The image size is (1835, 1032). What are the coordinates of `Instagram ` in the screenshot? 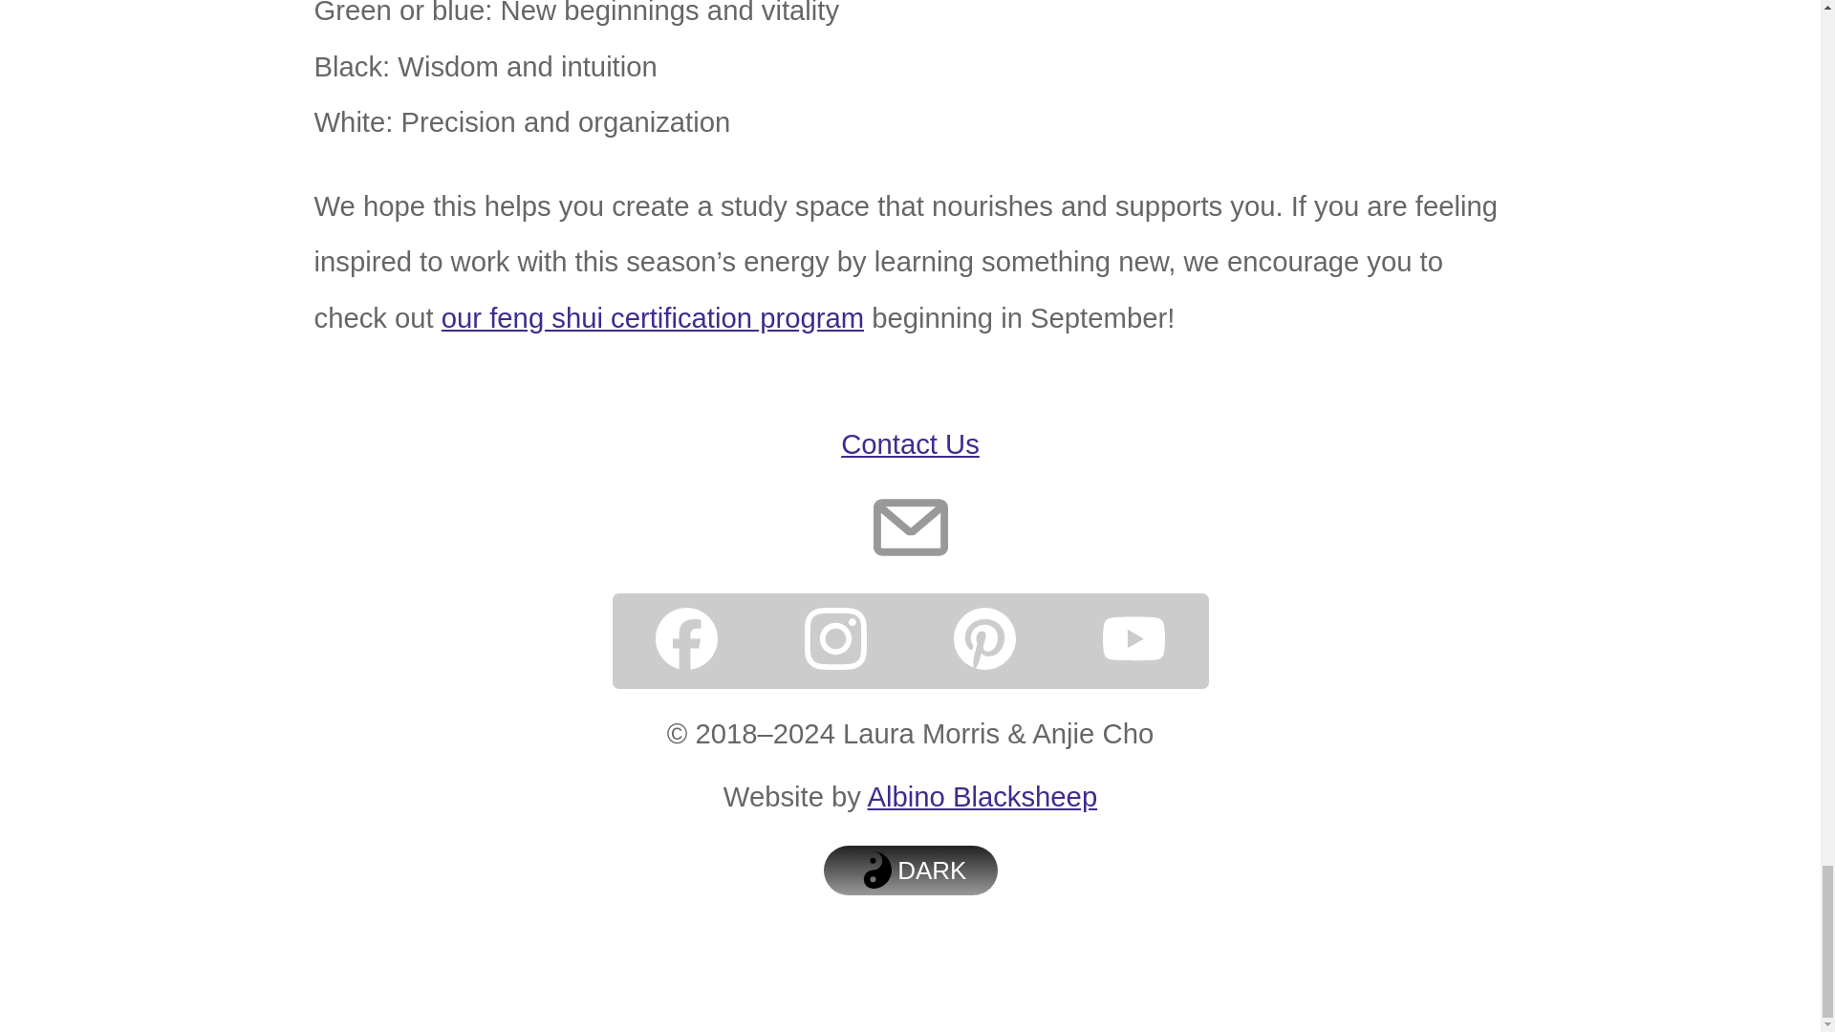 It's located at (835, 641).